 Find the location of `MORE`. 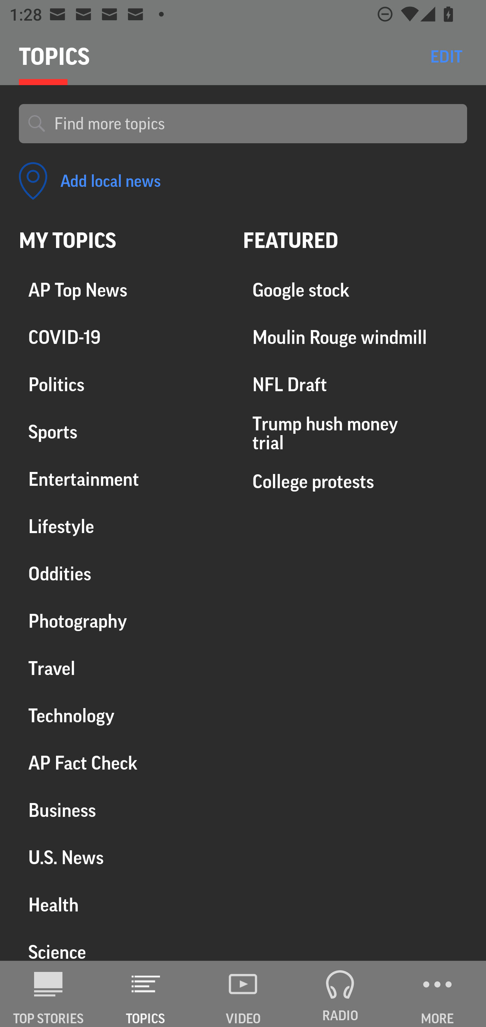

MORE is located at coordinates (437, 994).